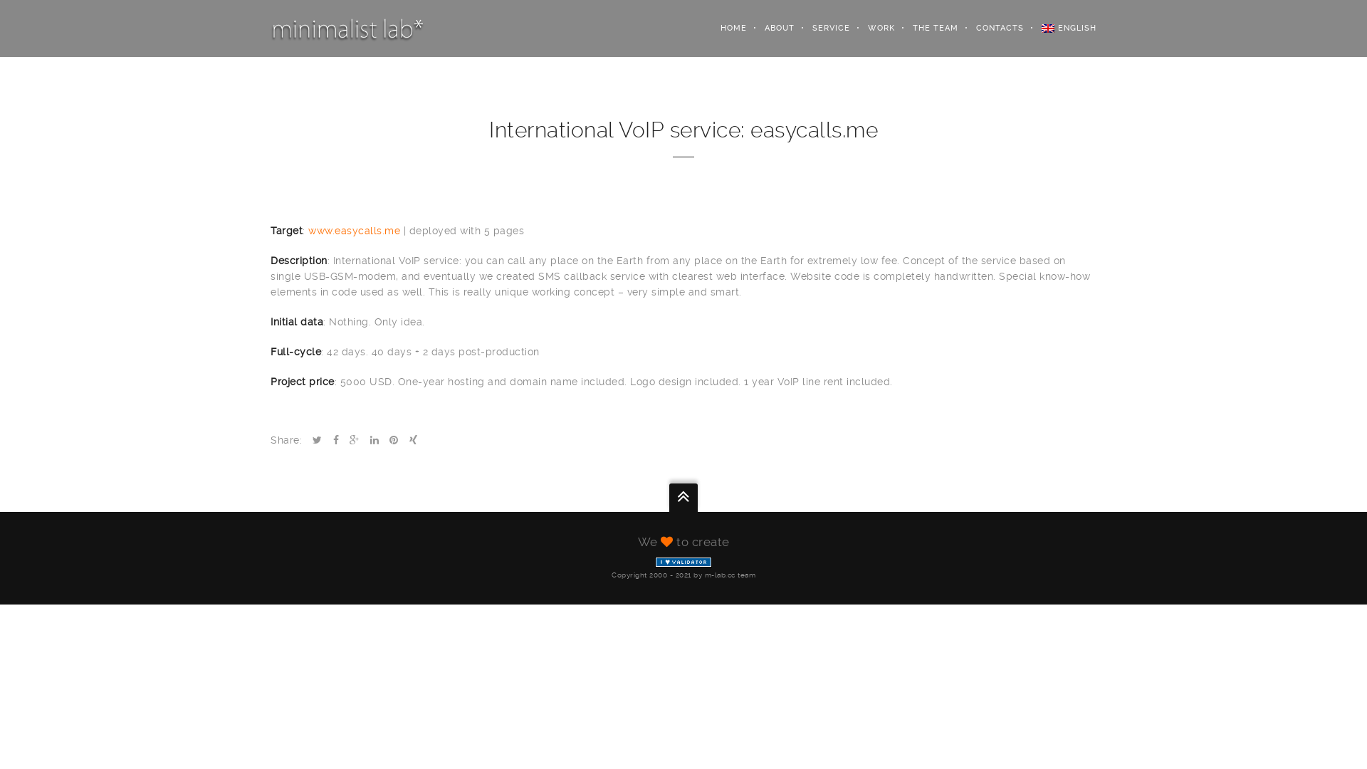 The image size is (1367, 769). What do you see at coordinates (822, 28) in the screenshot?
I see `SERVICE` at bounding box center [822, 28].